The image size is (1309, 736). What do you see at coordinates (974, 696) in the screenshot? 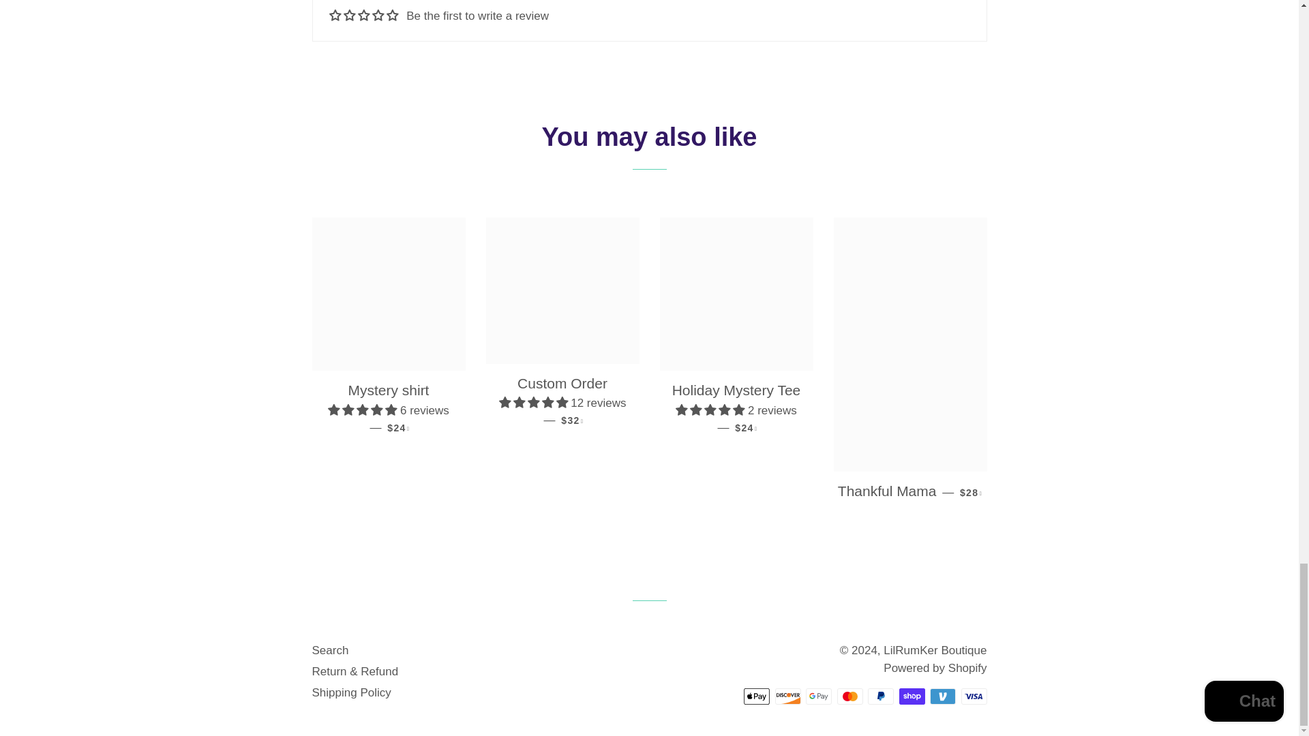
I see `Visa` at bounding box center [974, 696].